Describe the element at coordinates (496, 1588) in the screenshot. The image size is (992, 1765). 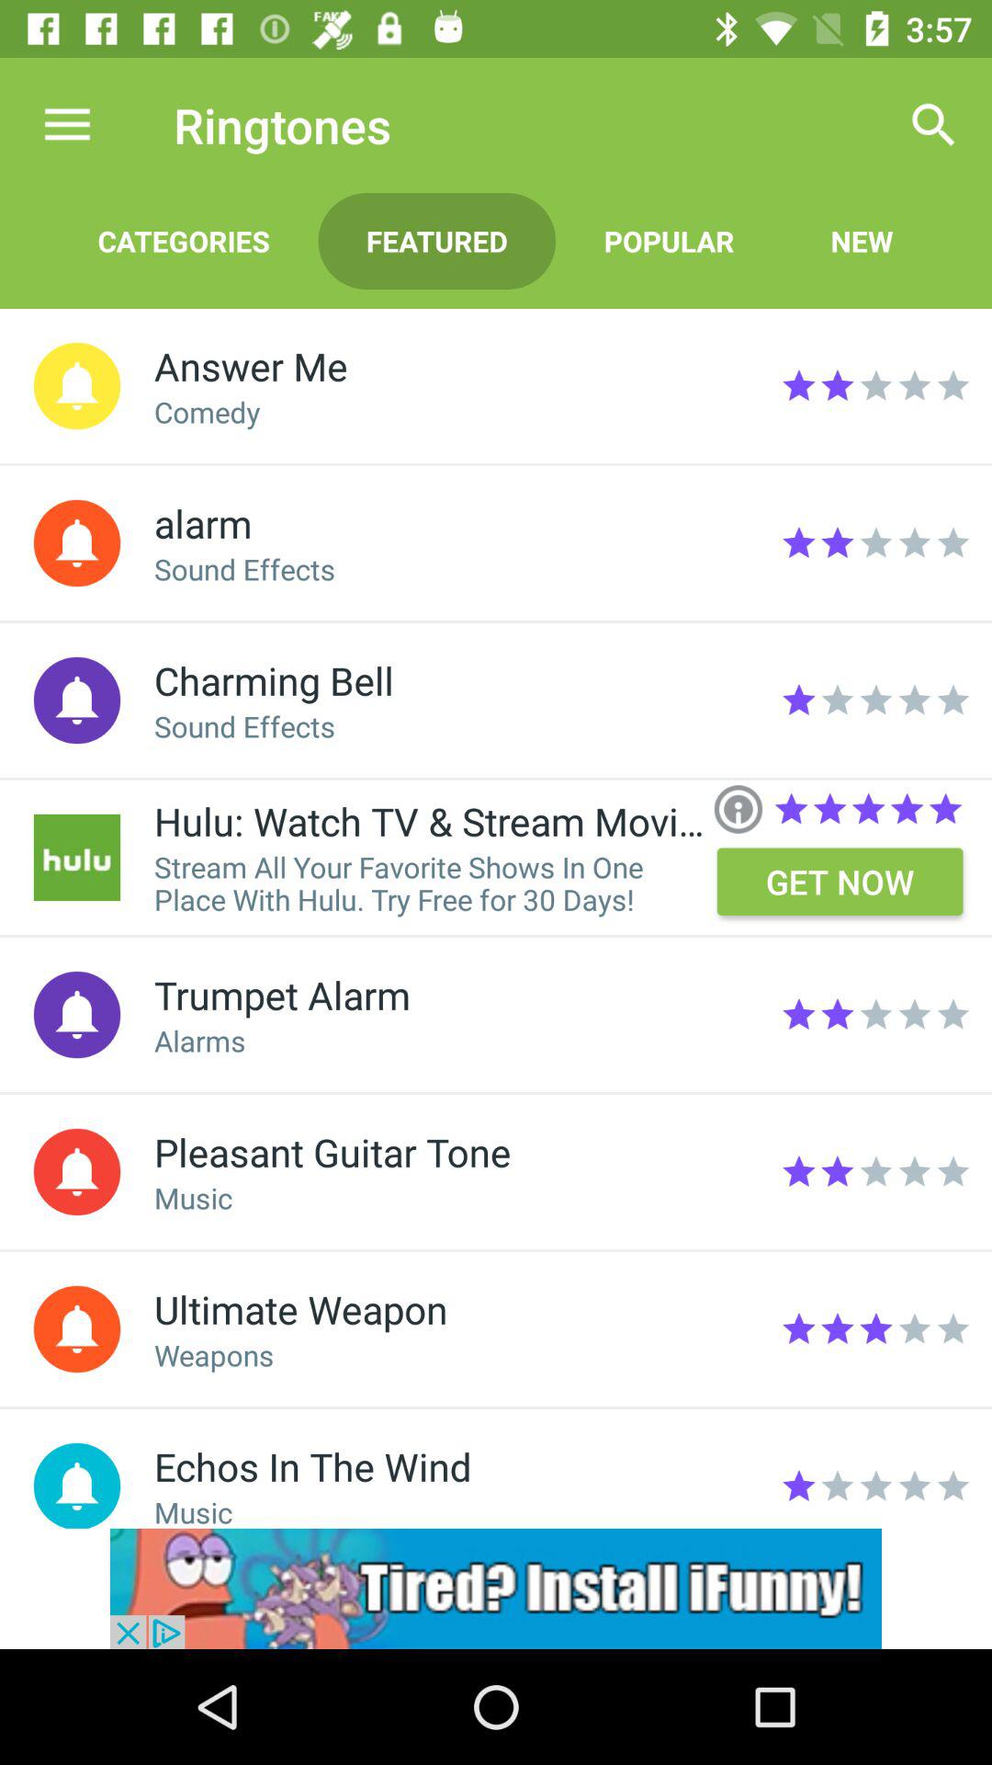
I see `visit ifunny advertisement` at that location.